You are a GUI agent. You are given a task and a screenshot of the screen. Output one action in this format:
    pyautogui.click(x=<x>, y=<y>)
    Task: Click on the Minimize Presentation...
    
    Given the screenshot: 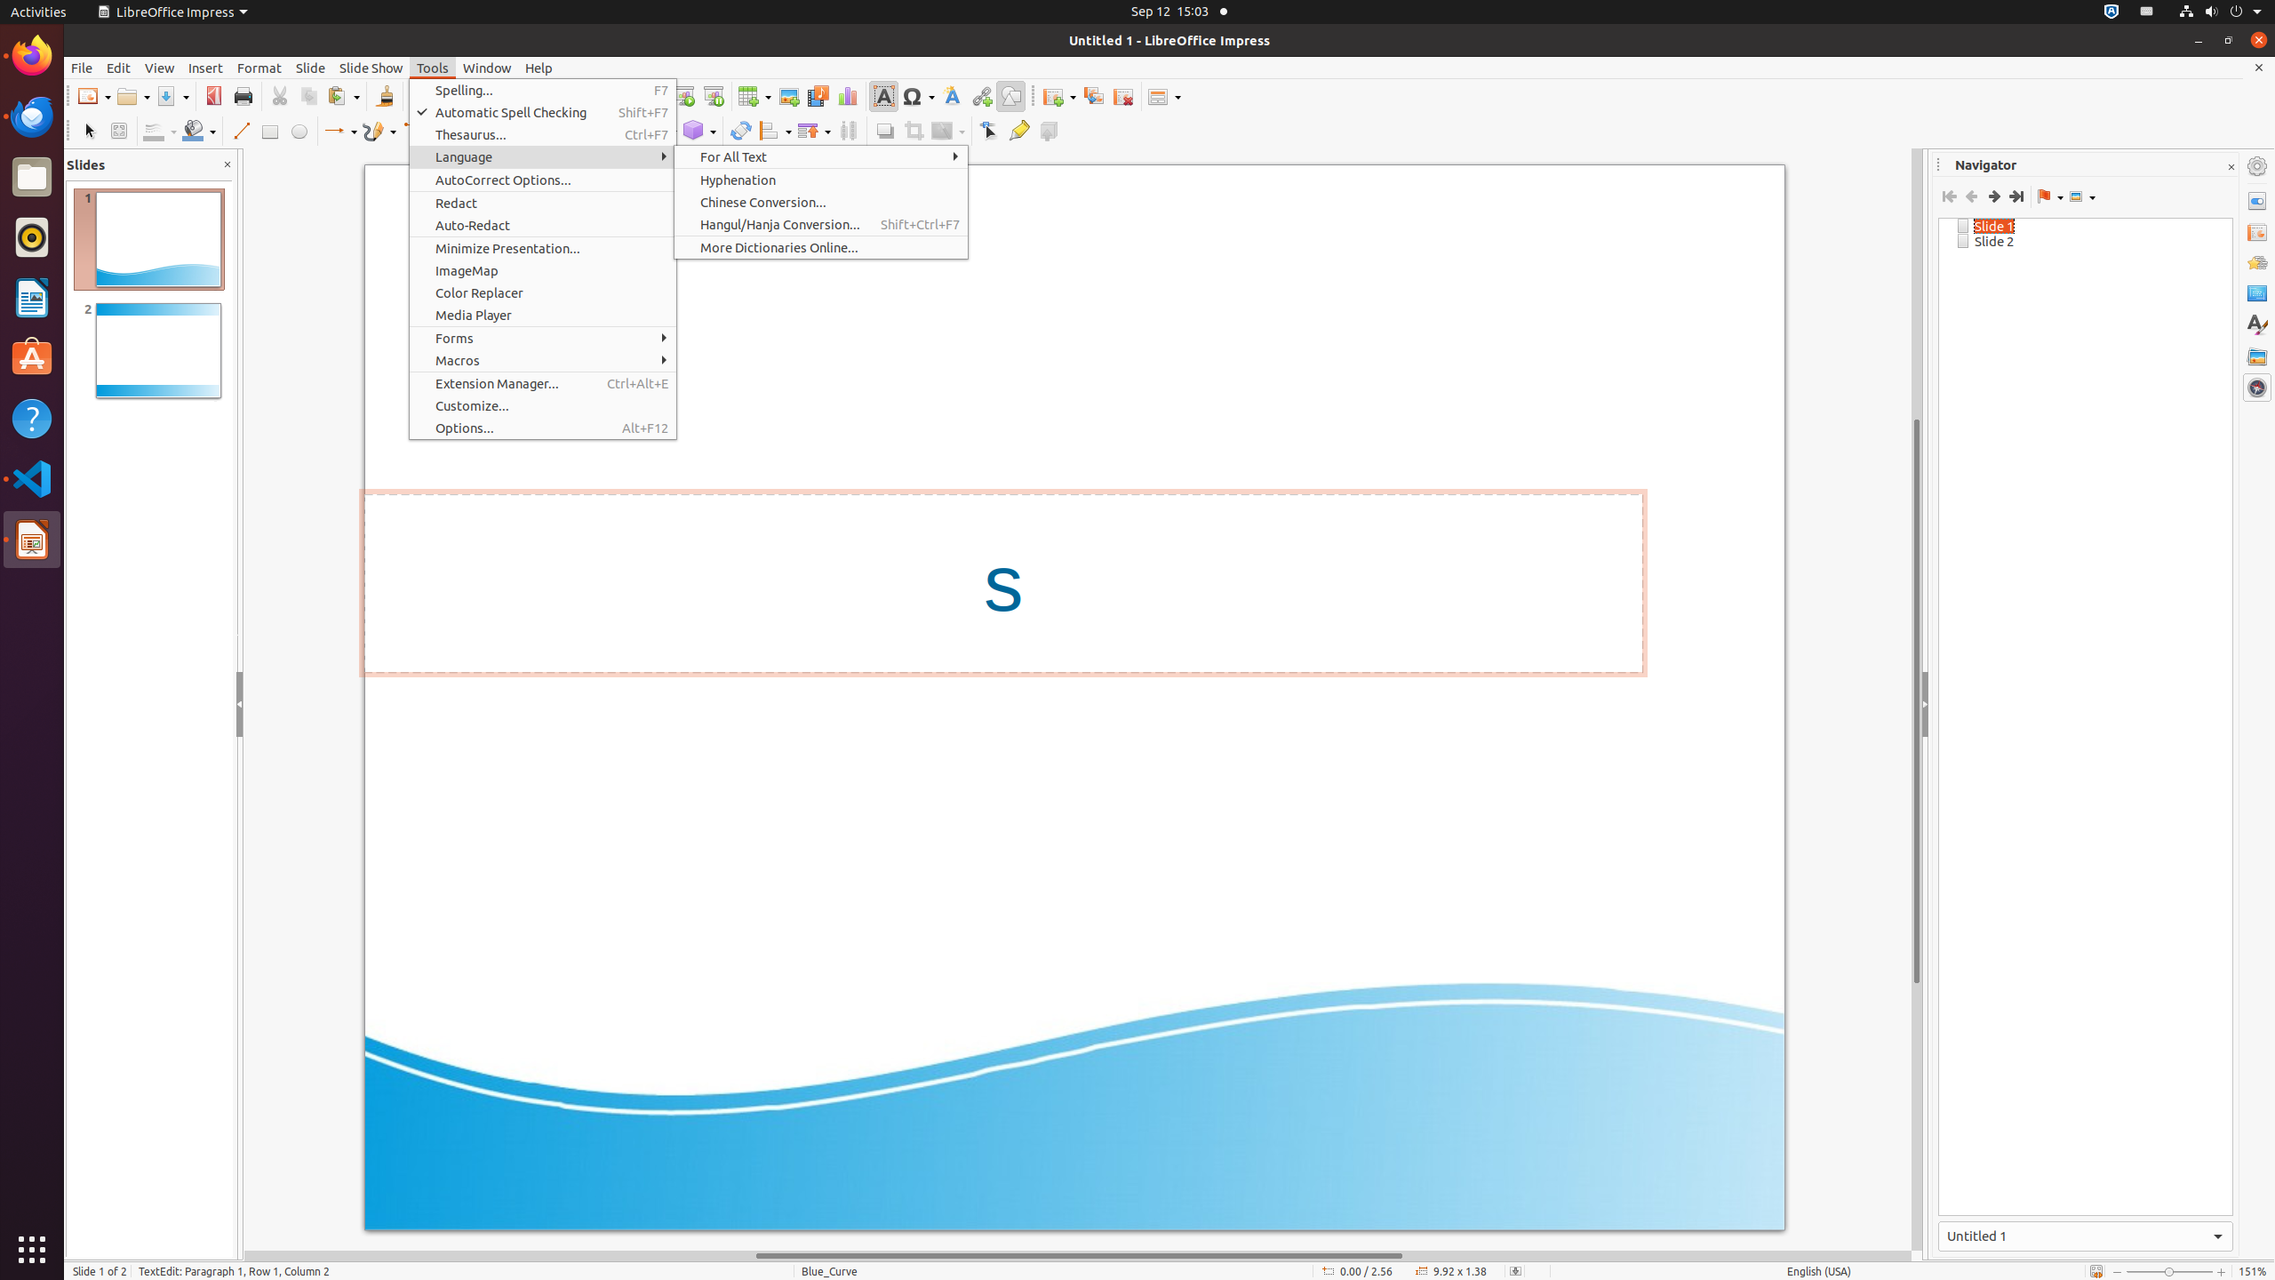 What is the action you would take?
    pyautogui.click(x=543, y=249)
    